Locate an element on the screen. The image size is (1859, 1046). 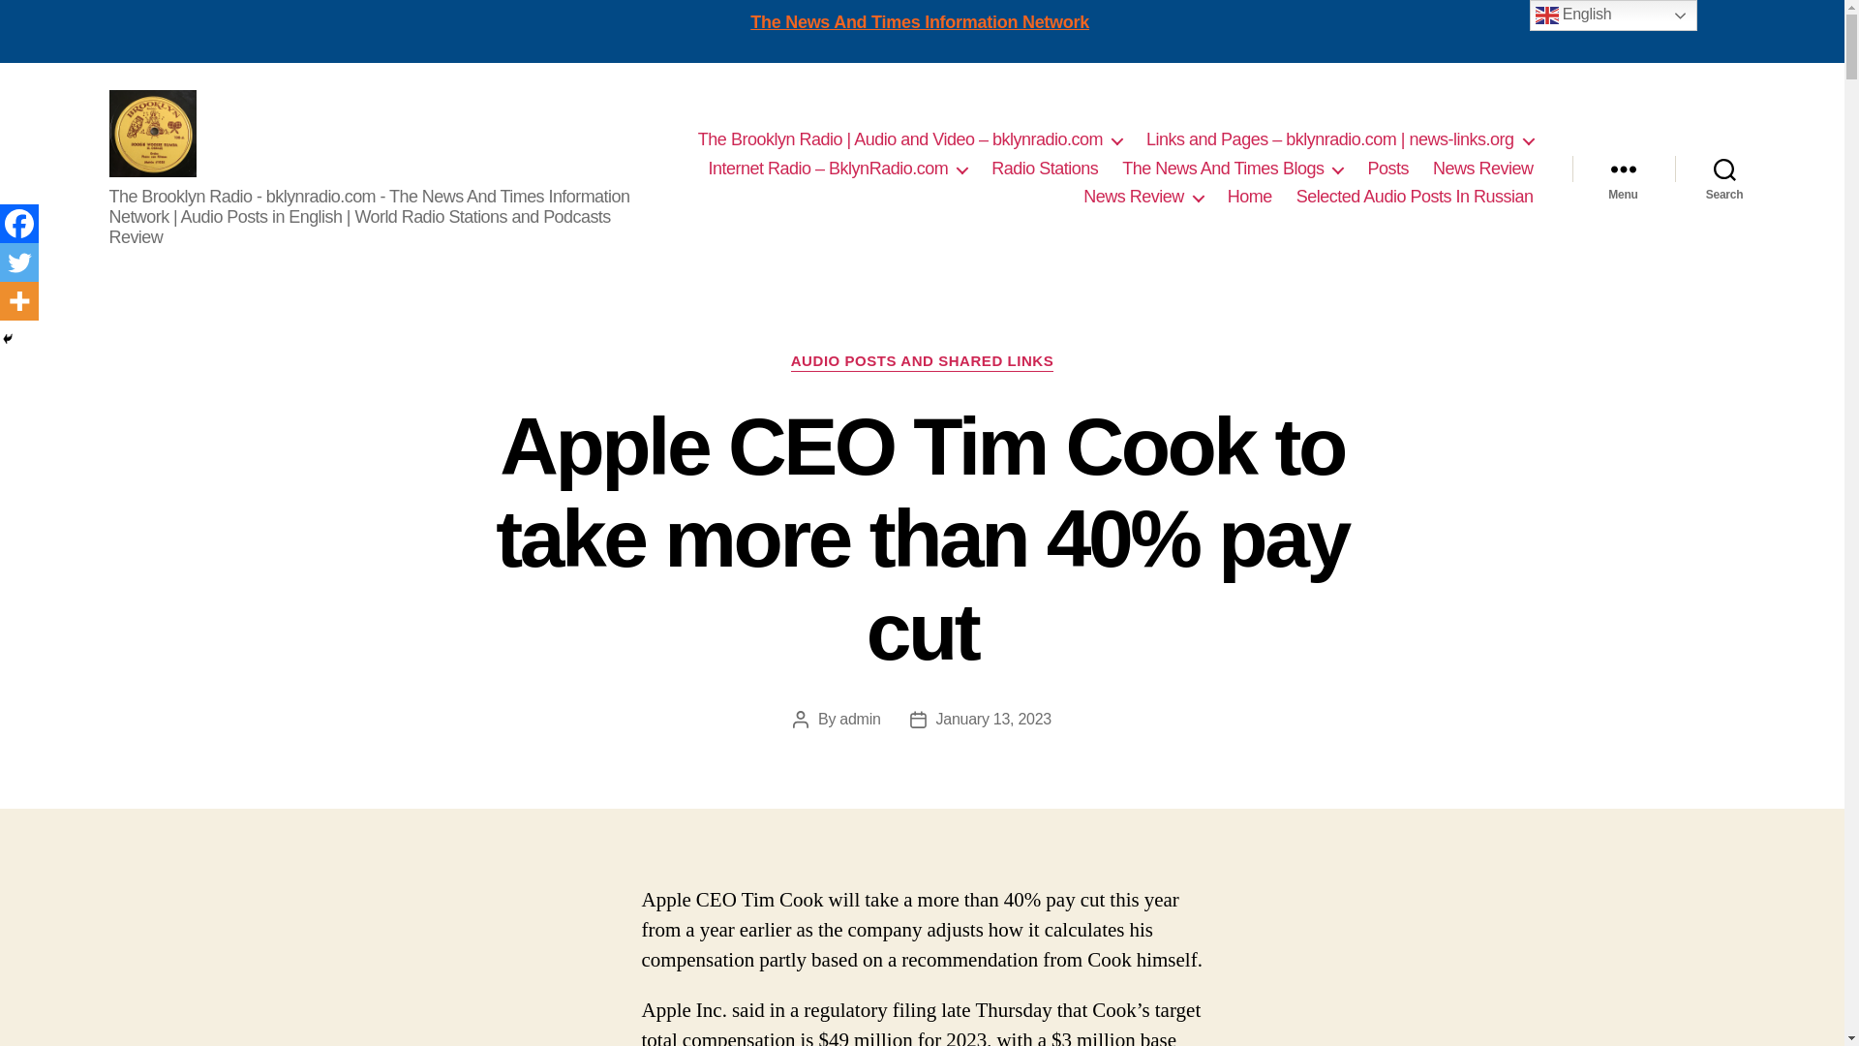
Selected Audio Posts In Russian is located at coordinates (1415, 198).